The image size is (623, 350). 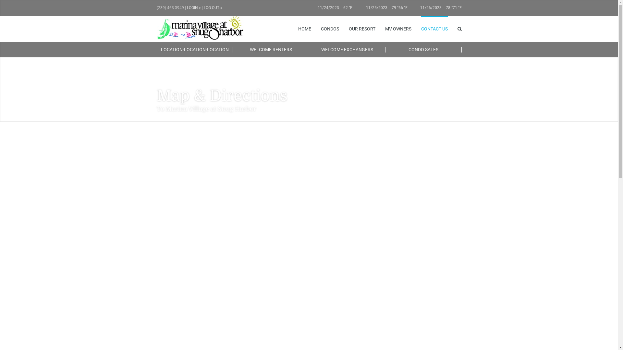 I want to click on WELCOME EXCHANGERS, so click(x=347, y=50).